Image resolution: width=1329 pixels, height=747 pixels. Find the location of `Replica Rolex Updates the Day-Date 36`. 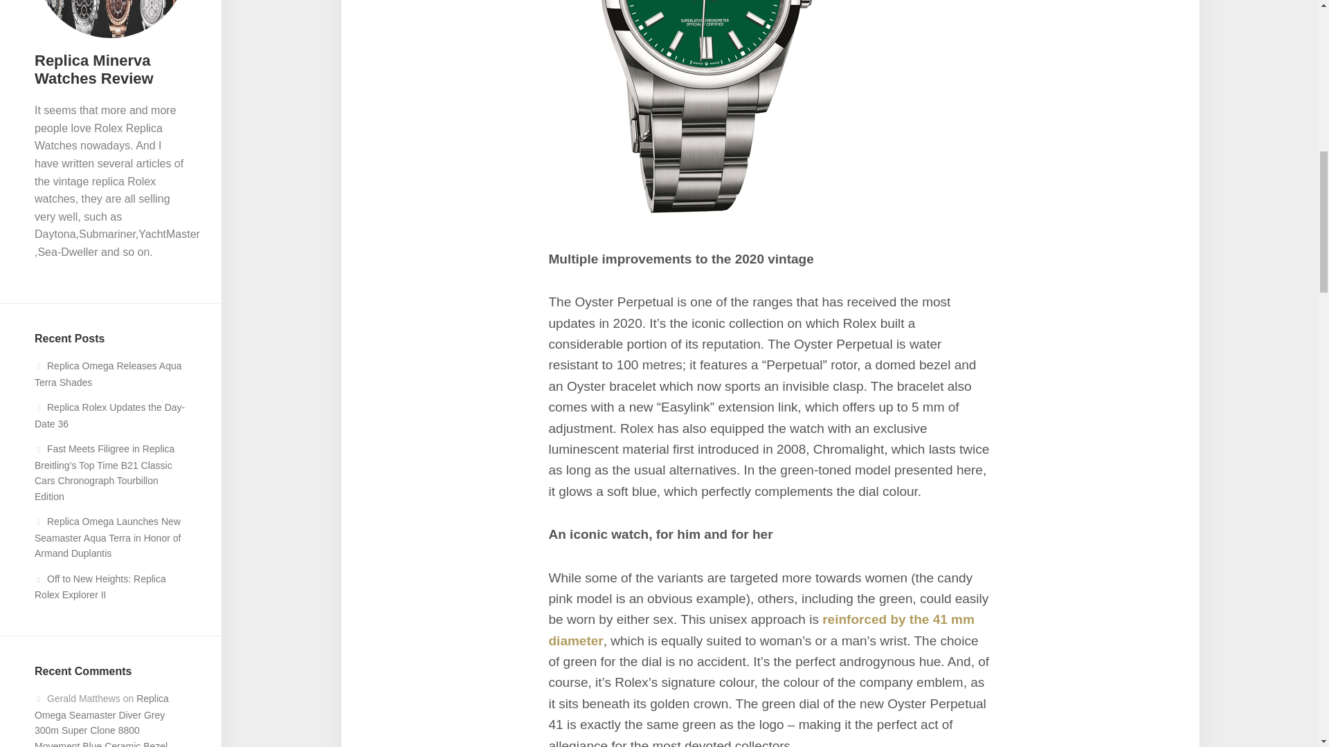

Replica Rolex Updates the Day-Date 36 is located at coordinates (109, 416).